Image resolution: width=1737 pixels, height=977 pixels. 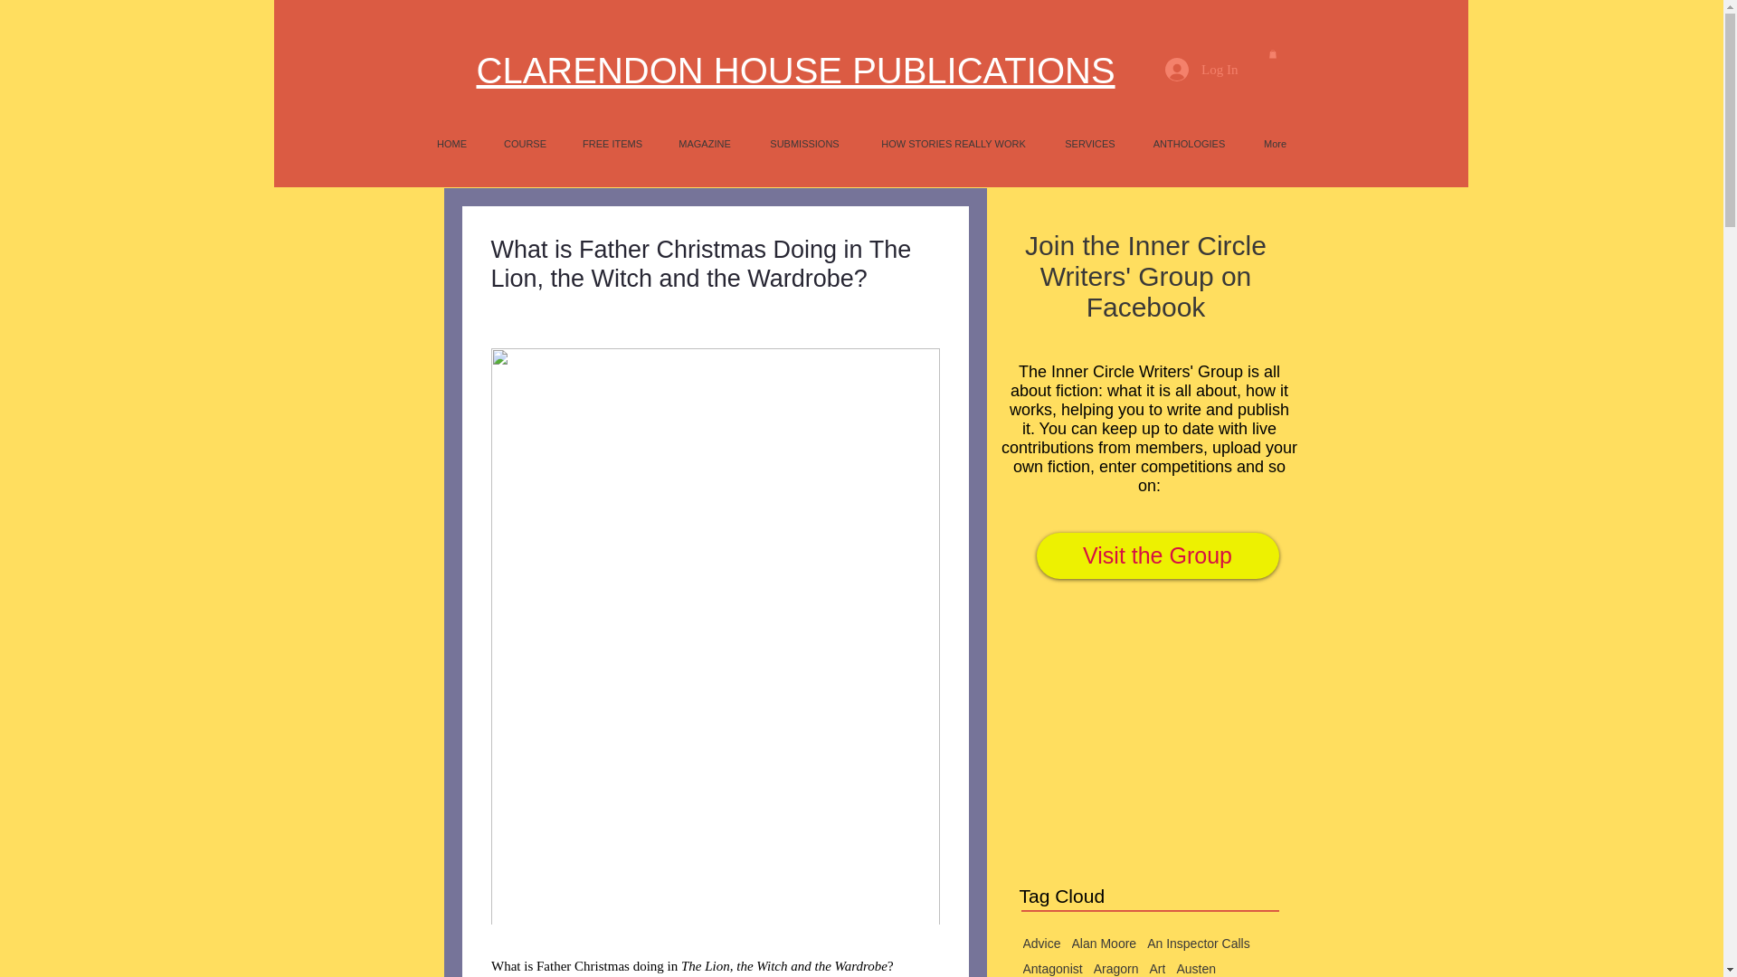 I want to click on MAGAZINE, so click(x=705, y=143).